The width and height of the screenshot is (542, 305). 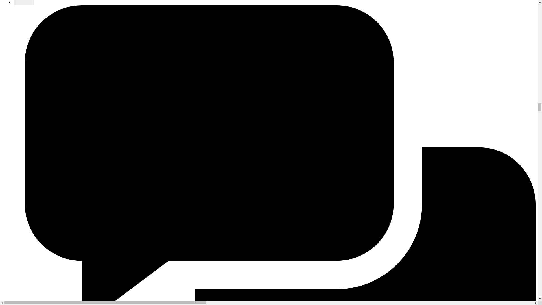 I want to click on Features, so click(x=24, y=3).